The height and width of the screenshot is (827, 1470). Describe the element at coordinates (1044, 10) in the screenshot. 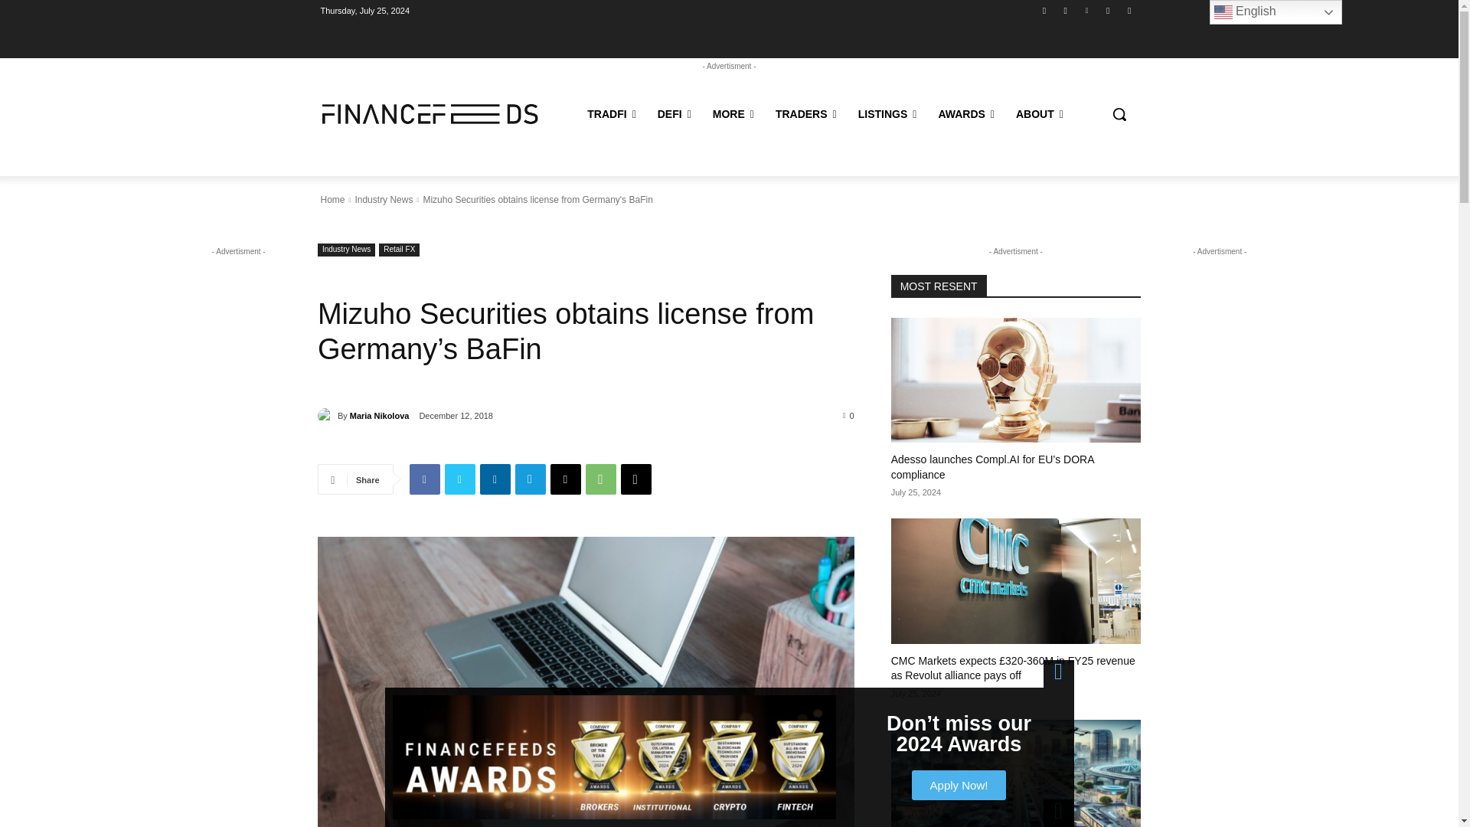

I see `Facebook` at that location.